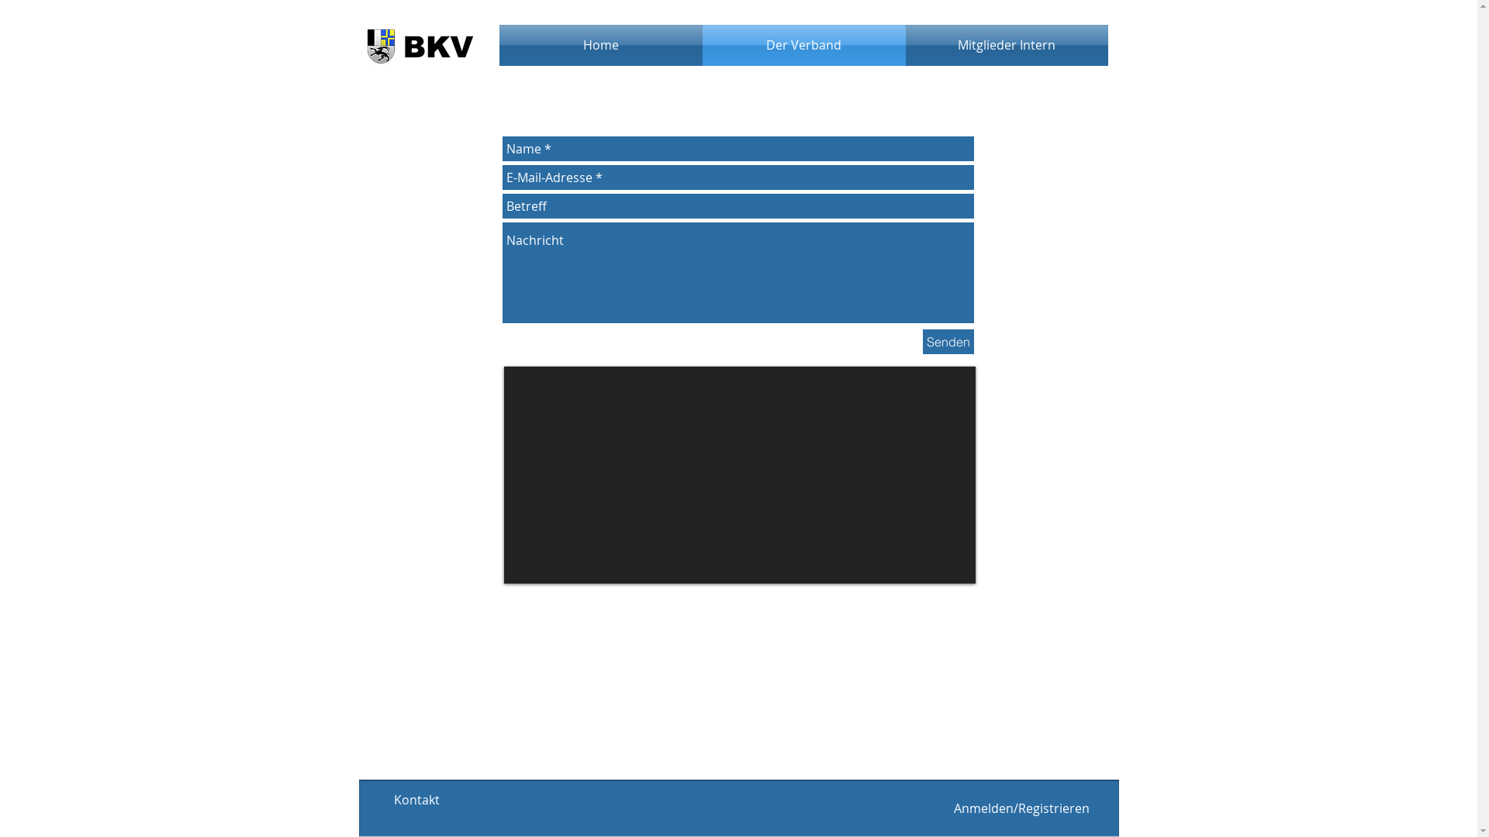 This screenshot has height=837, width=1489. I want to click on Anmelden/Registrieren, so click(1022, 808).